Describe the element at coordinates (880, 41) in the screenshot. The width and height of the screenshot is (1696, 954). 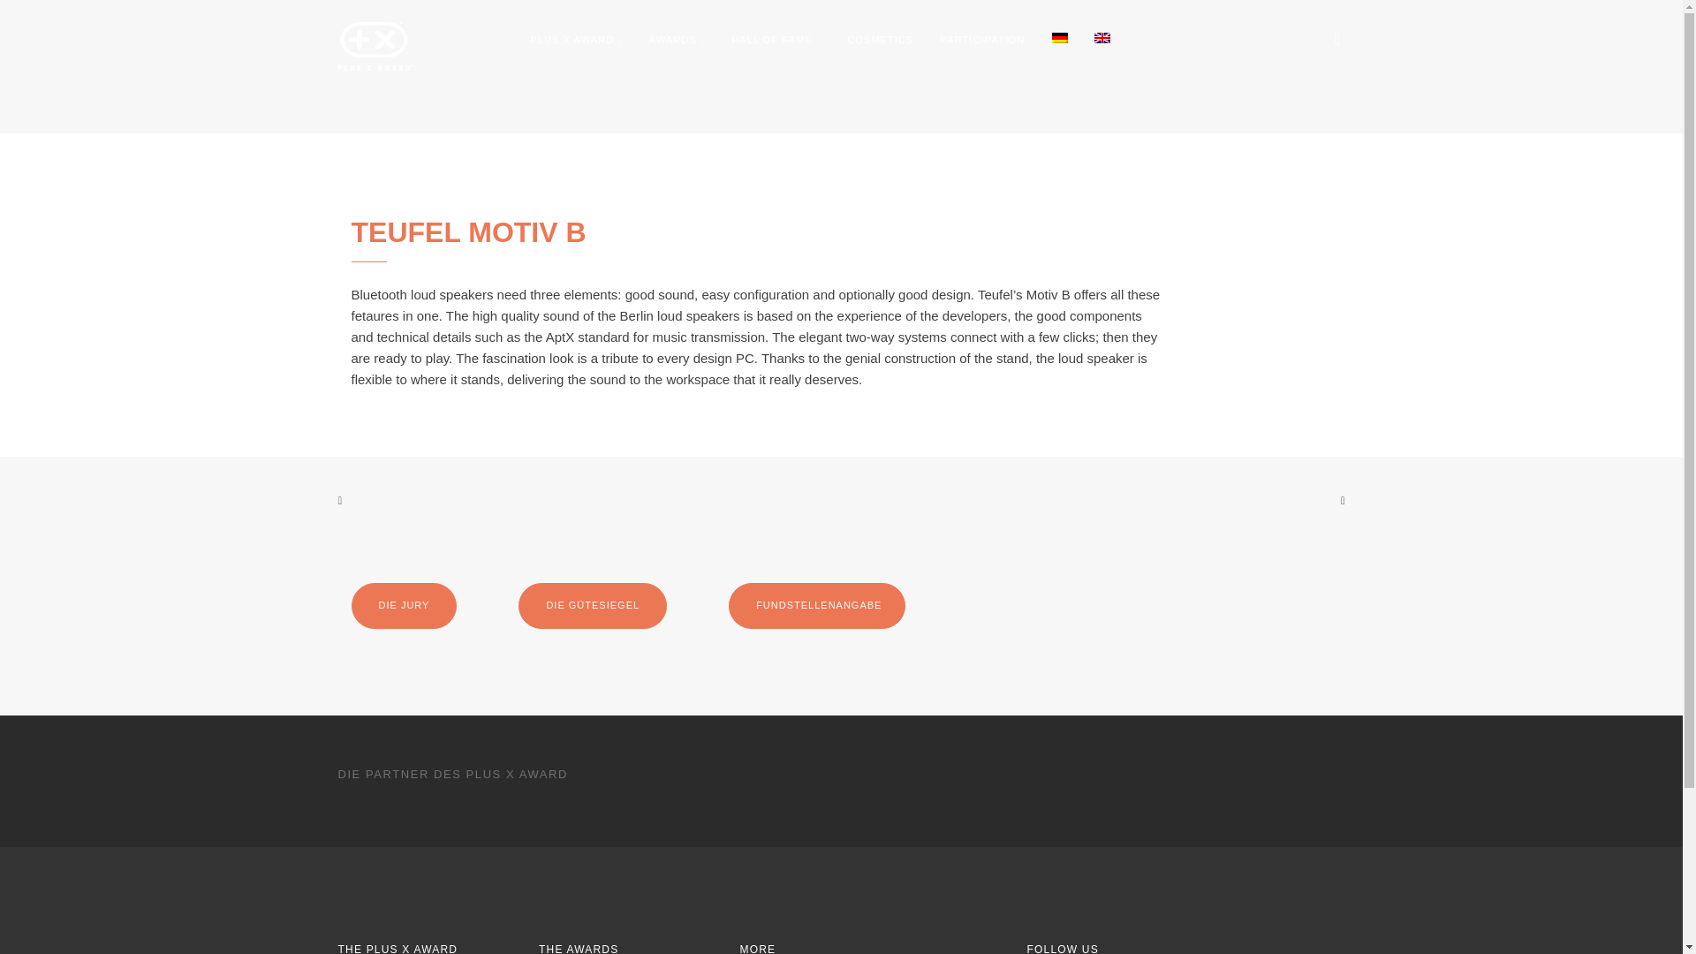
I see `COSMETICS` at that location.